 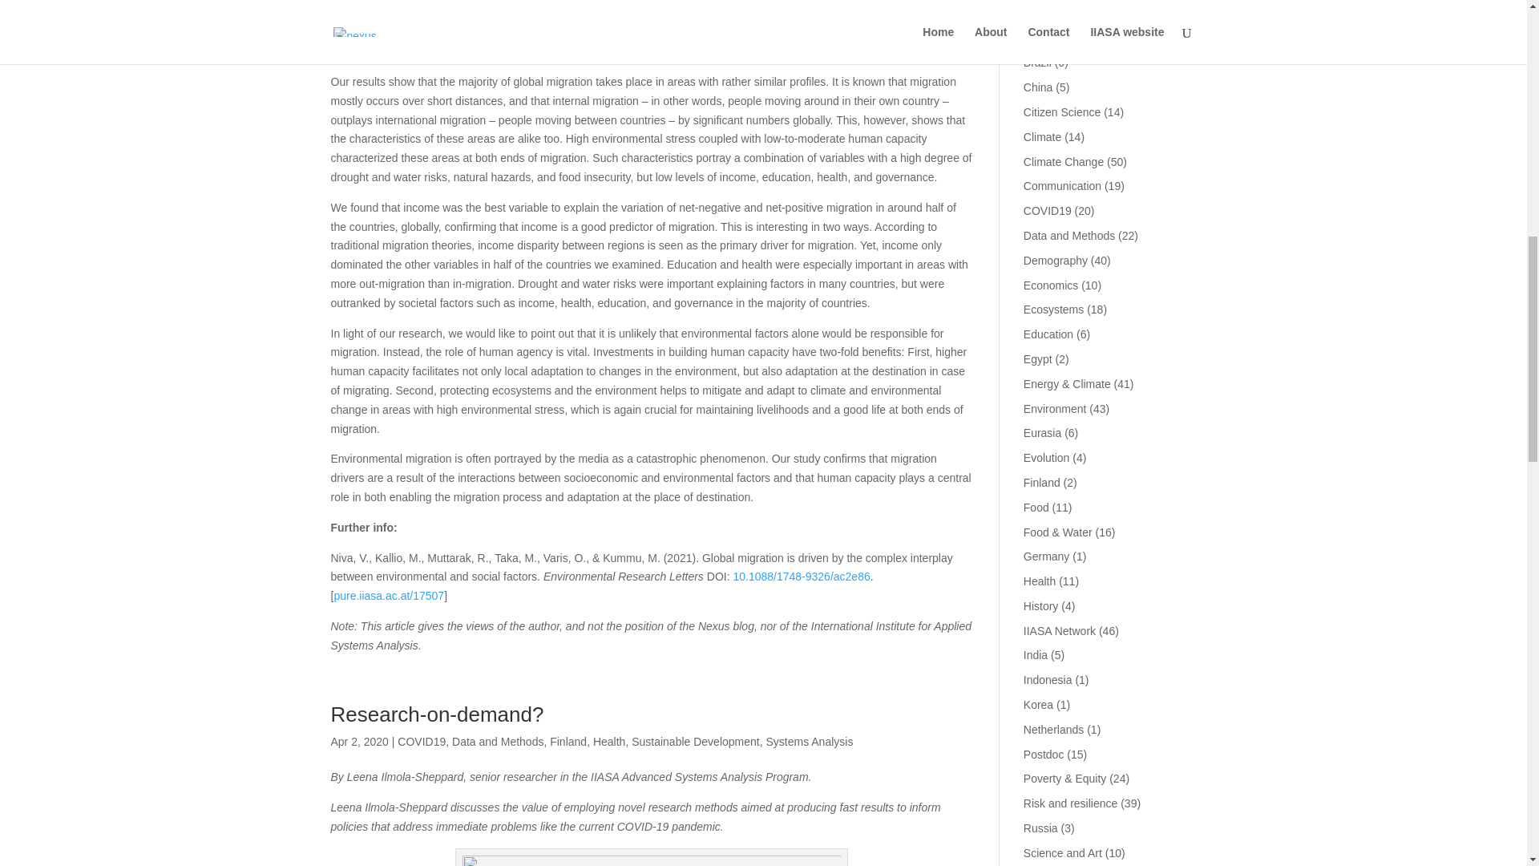 I want to click on COVID19, so click(x=422, y=741).